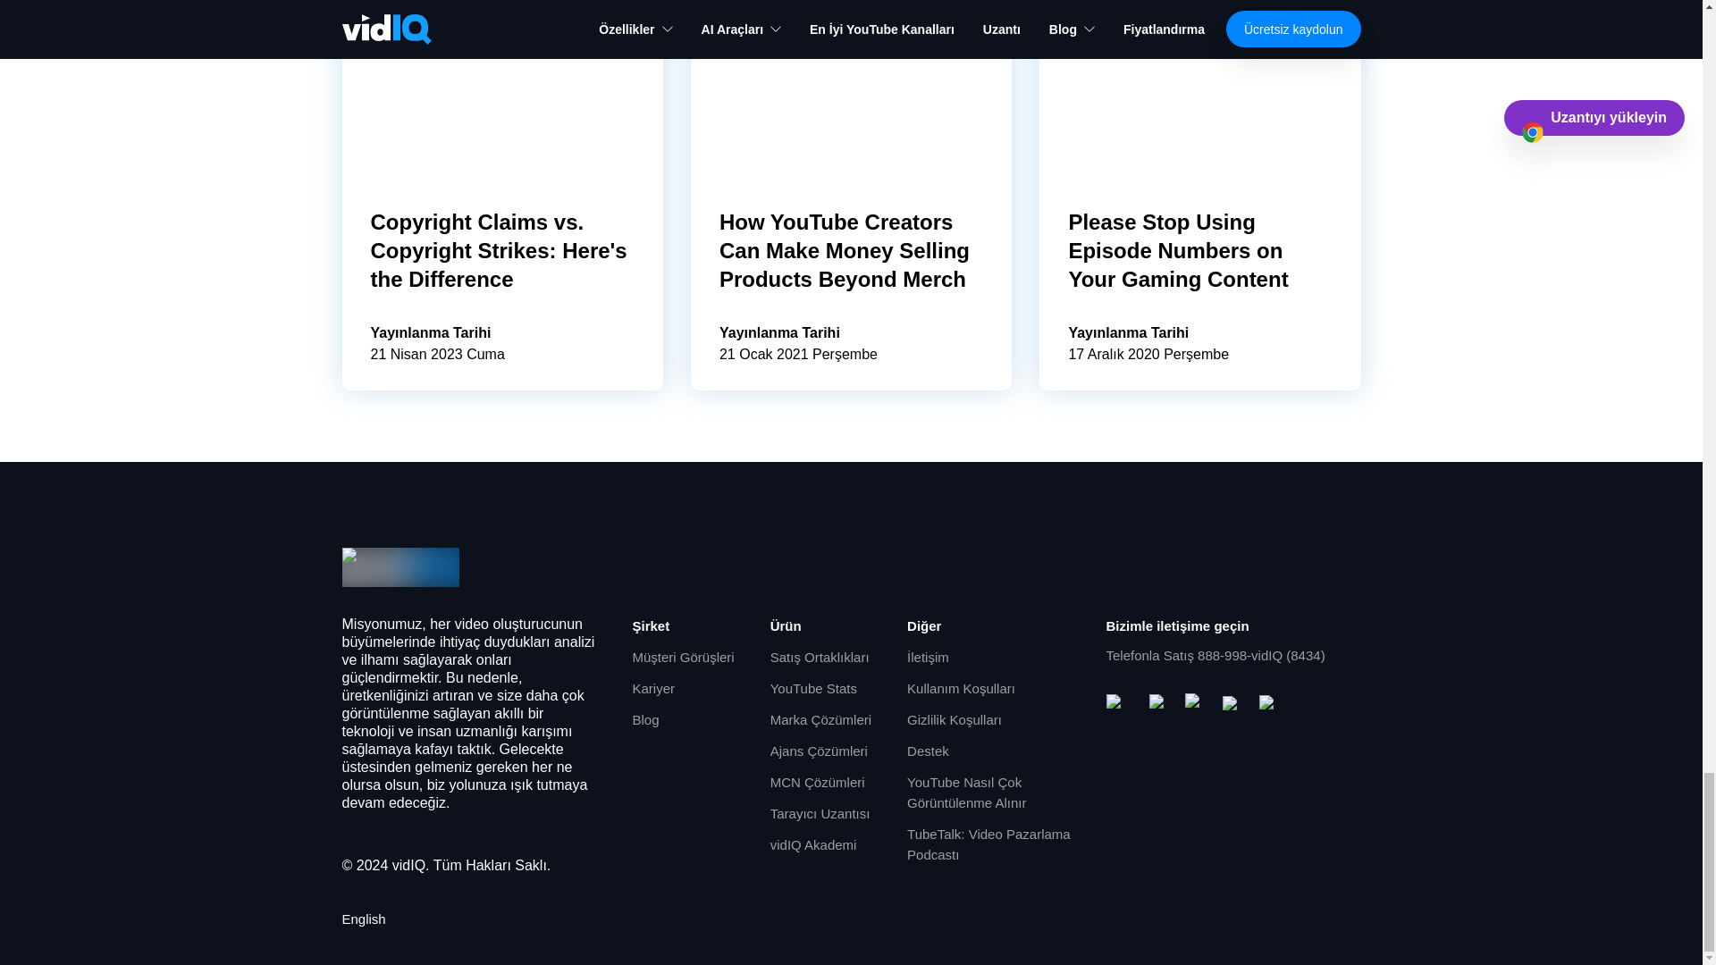  Describe the element at coordinates (1233, 705) in the screenshot. I see `Twitter` at that location.